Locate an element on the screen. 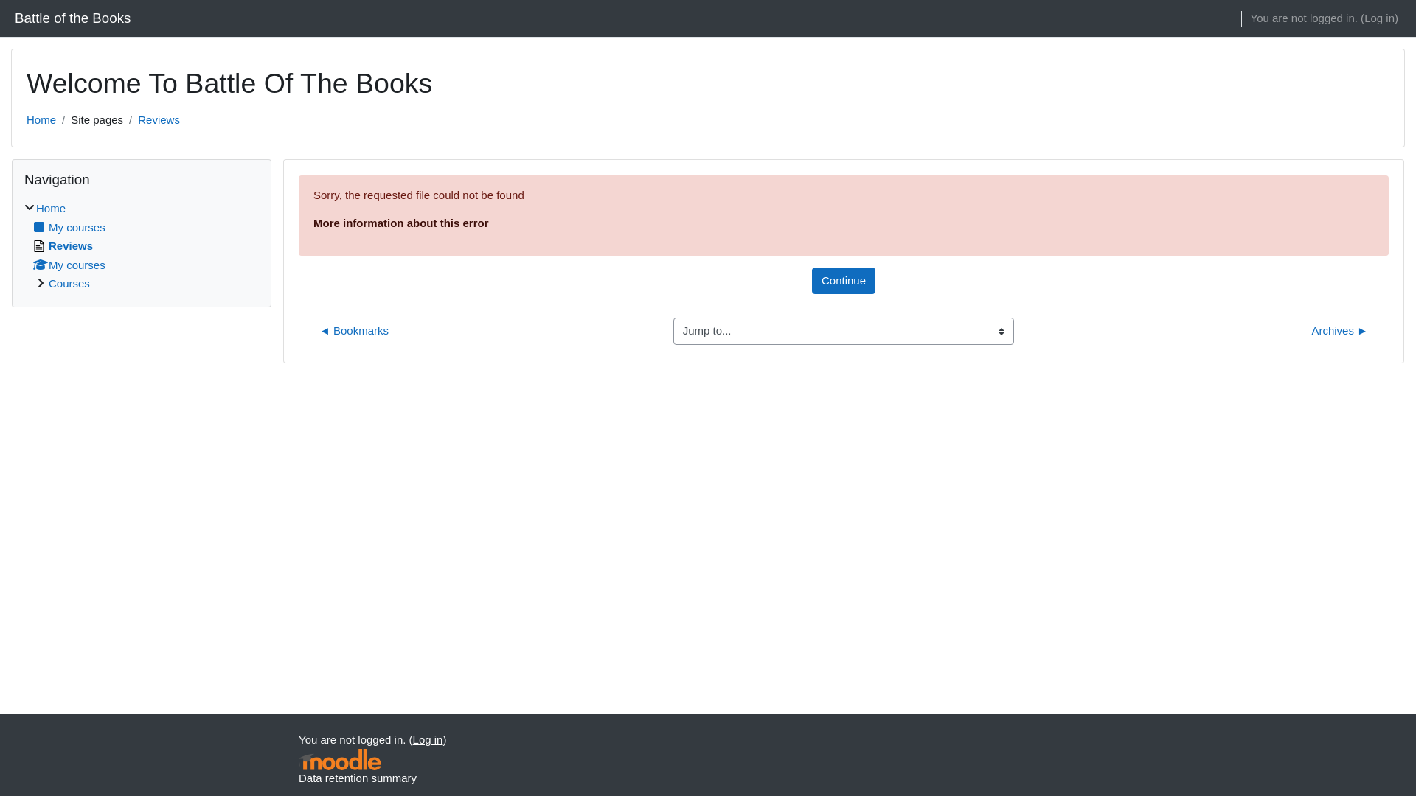 Image resolution: width=1416 pixels, height=796 pixels. More information about this error is located at coordinates (401, 223).